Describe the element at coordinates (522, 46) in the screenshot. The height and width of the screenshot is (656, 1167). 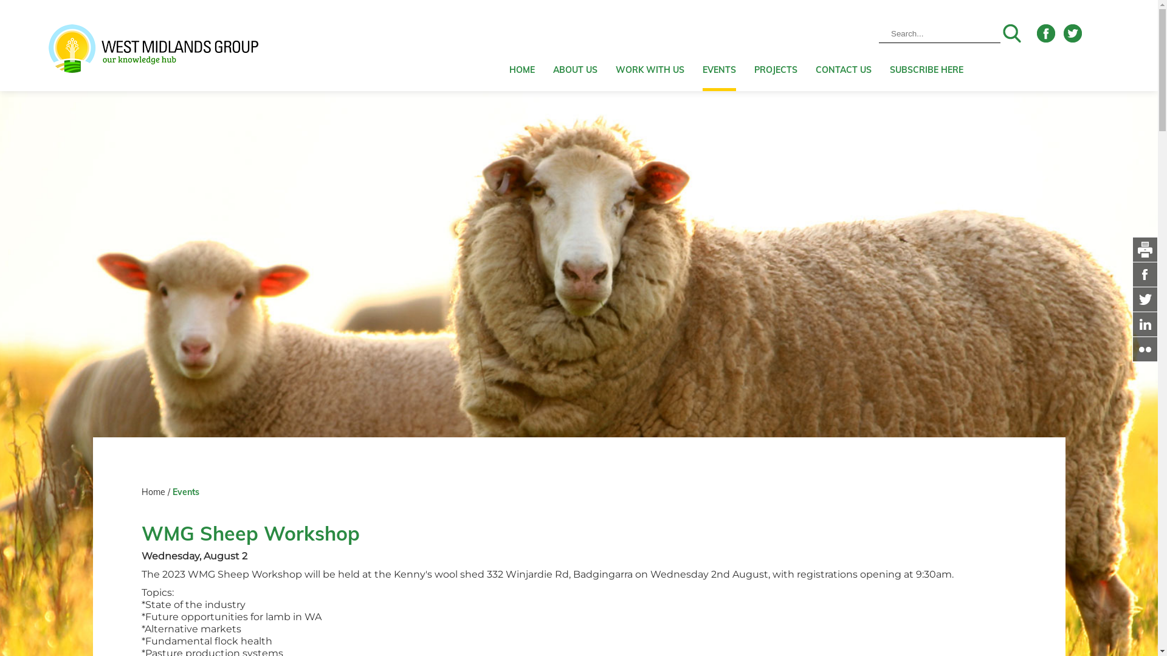
I see `HOME` at that location.